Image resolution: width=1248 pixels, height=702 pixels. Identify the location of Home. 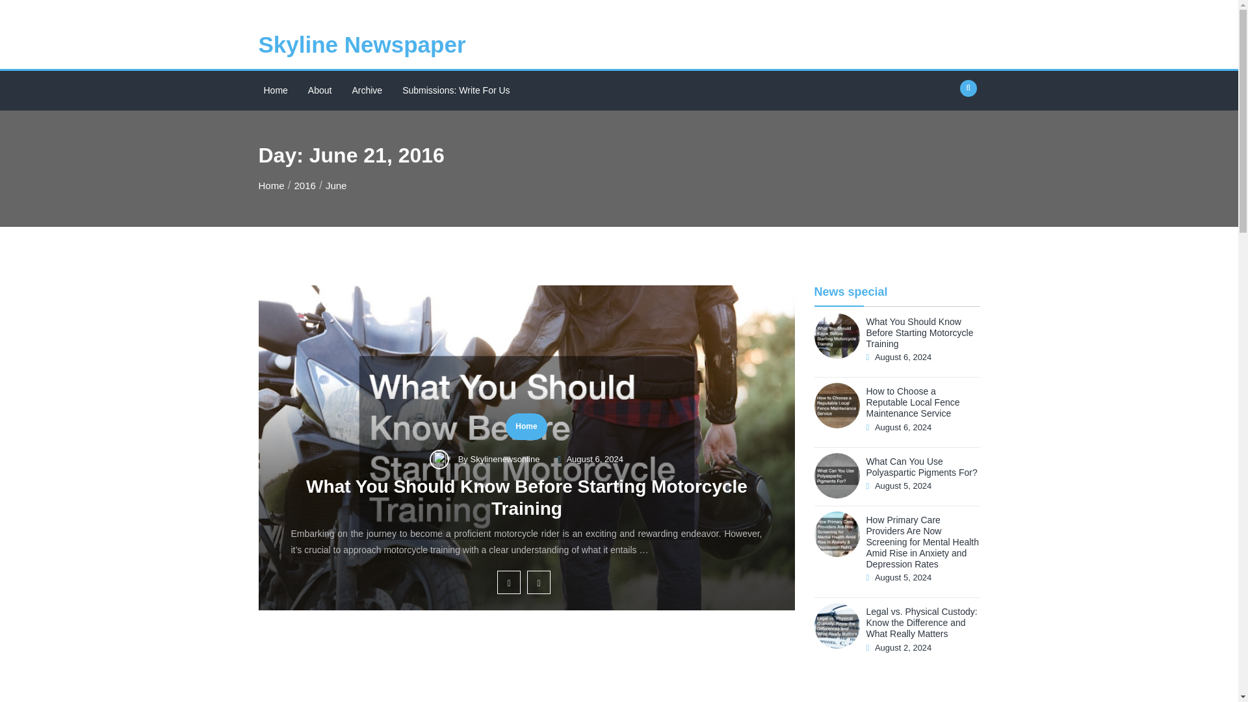
(271, 185).